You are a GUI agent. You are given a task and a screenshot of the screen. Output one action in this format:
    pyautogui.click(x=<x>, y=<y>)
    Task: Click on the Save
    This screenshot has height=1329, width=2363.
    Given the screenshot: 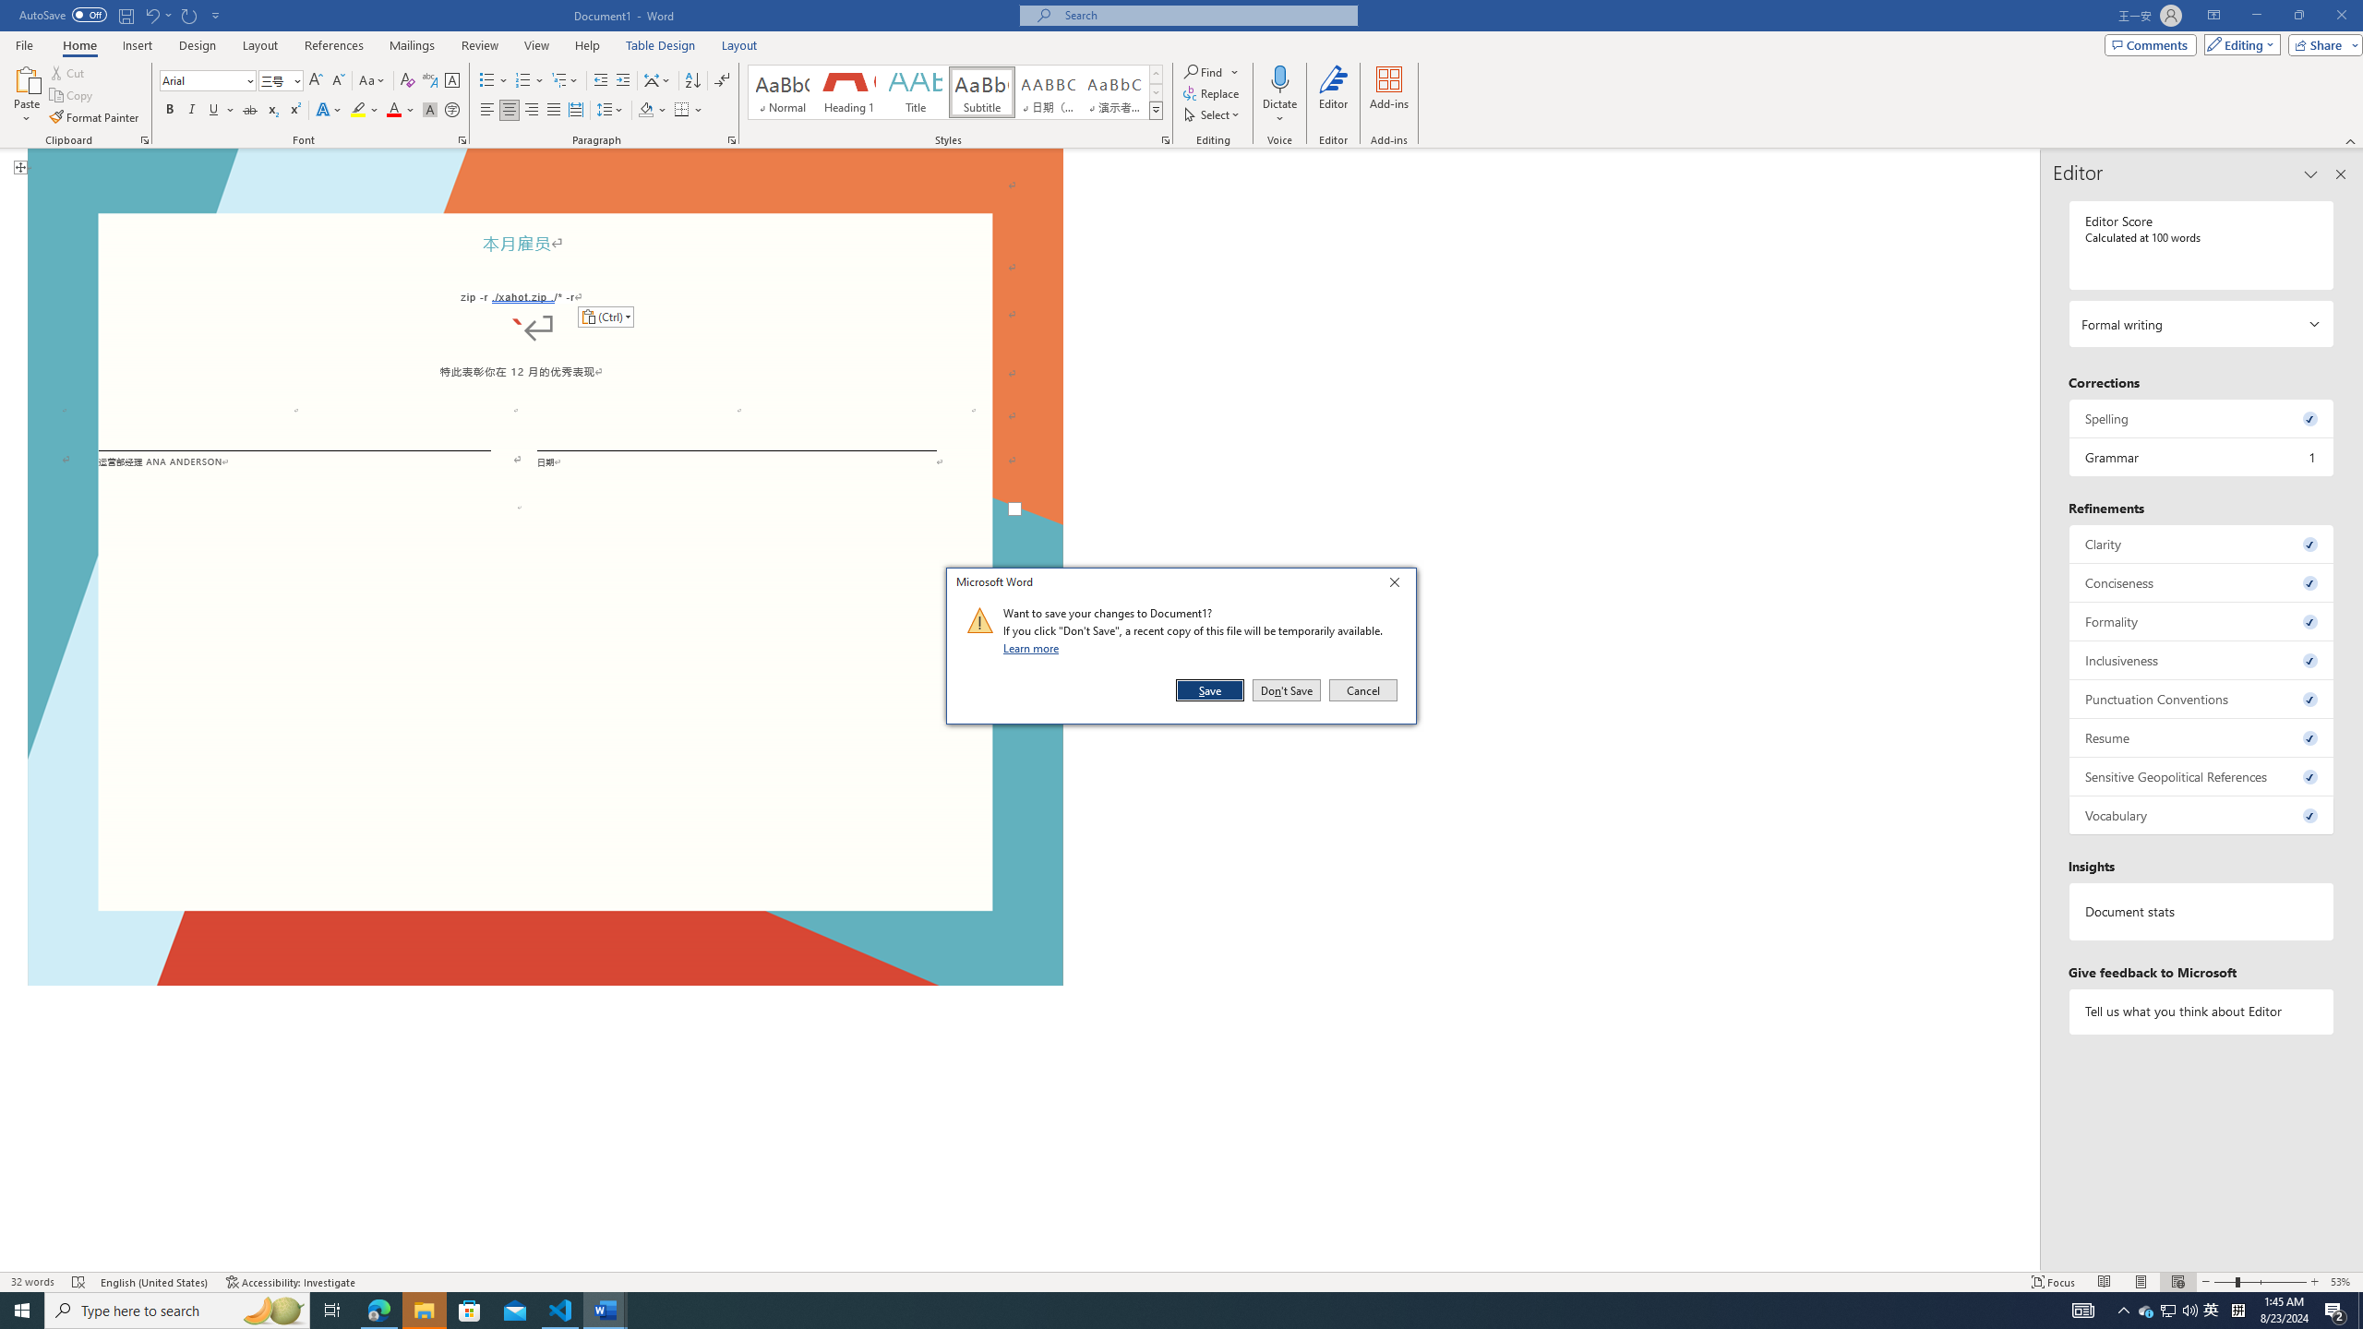 What is the action you would take?
    pyautogui.click(x=1211, y=690)
    